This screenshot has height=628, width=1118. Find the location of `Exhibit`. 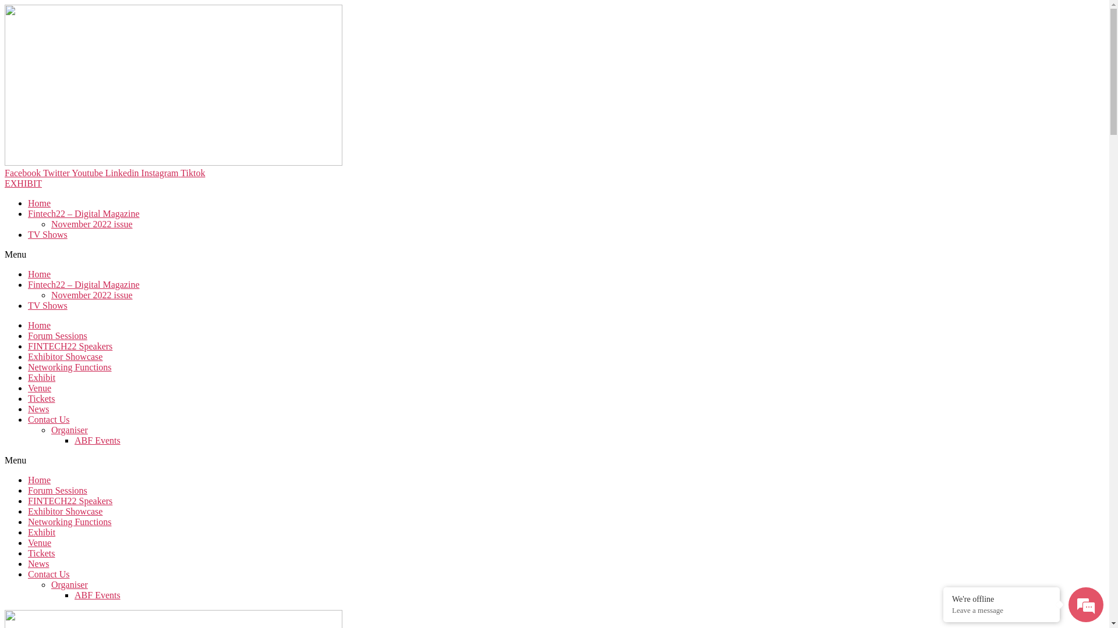

Exhibit is located at coordinates (42, 378).